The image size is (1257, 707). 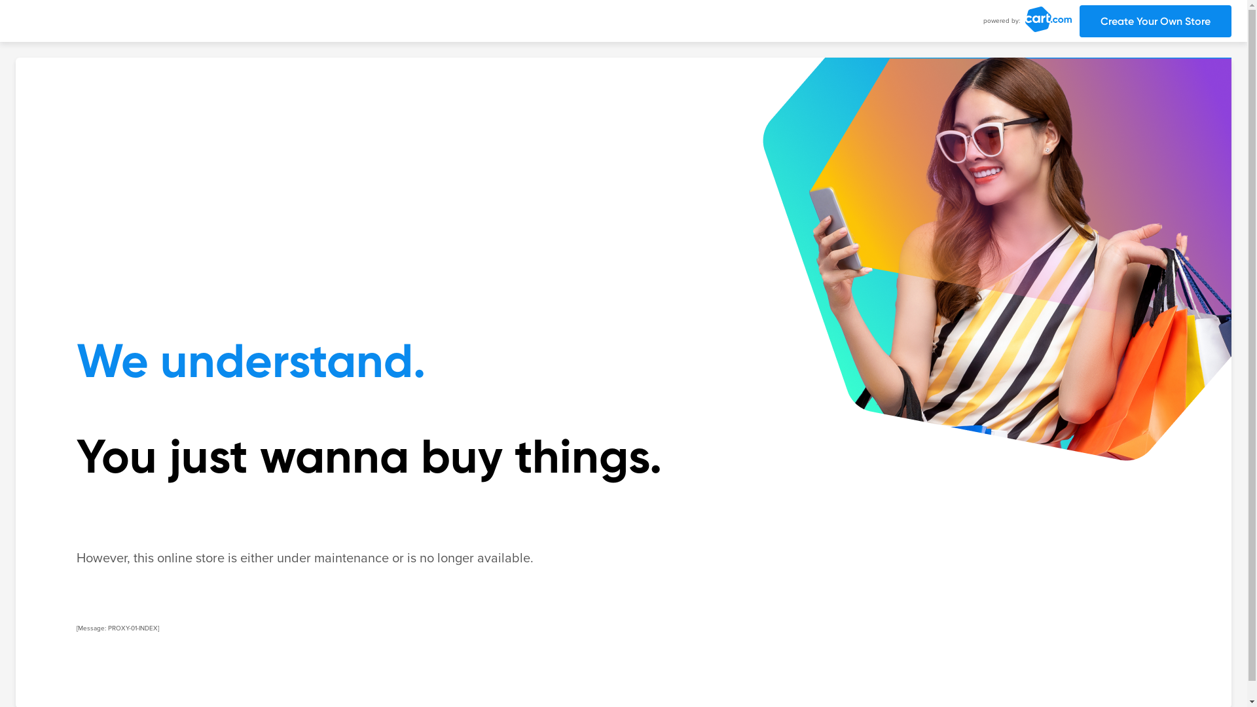 I want to click on Create Your Own Store, so click(x=1156, y=21).